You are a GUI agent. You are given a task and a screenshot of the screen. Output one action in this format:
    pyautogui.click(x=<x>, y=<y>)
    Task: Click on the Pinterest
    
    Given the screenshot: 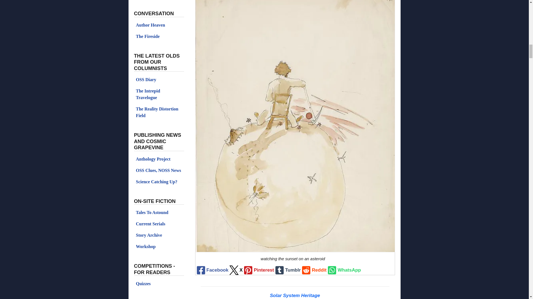 What is the action you would take?
    pyautogui.click(x=258, y=270)
    